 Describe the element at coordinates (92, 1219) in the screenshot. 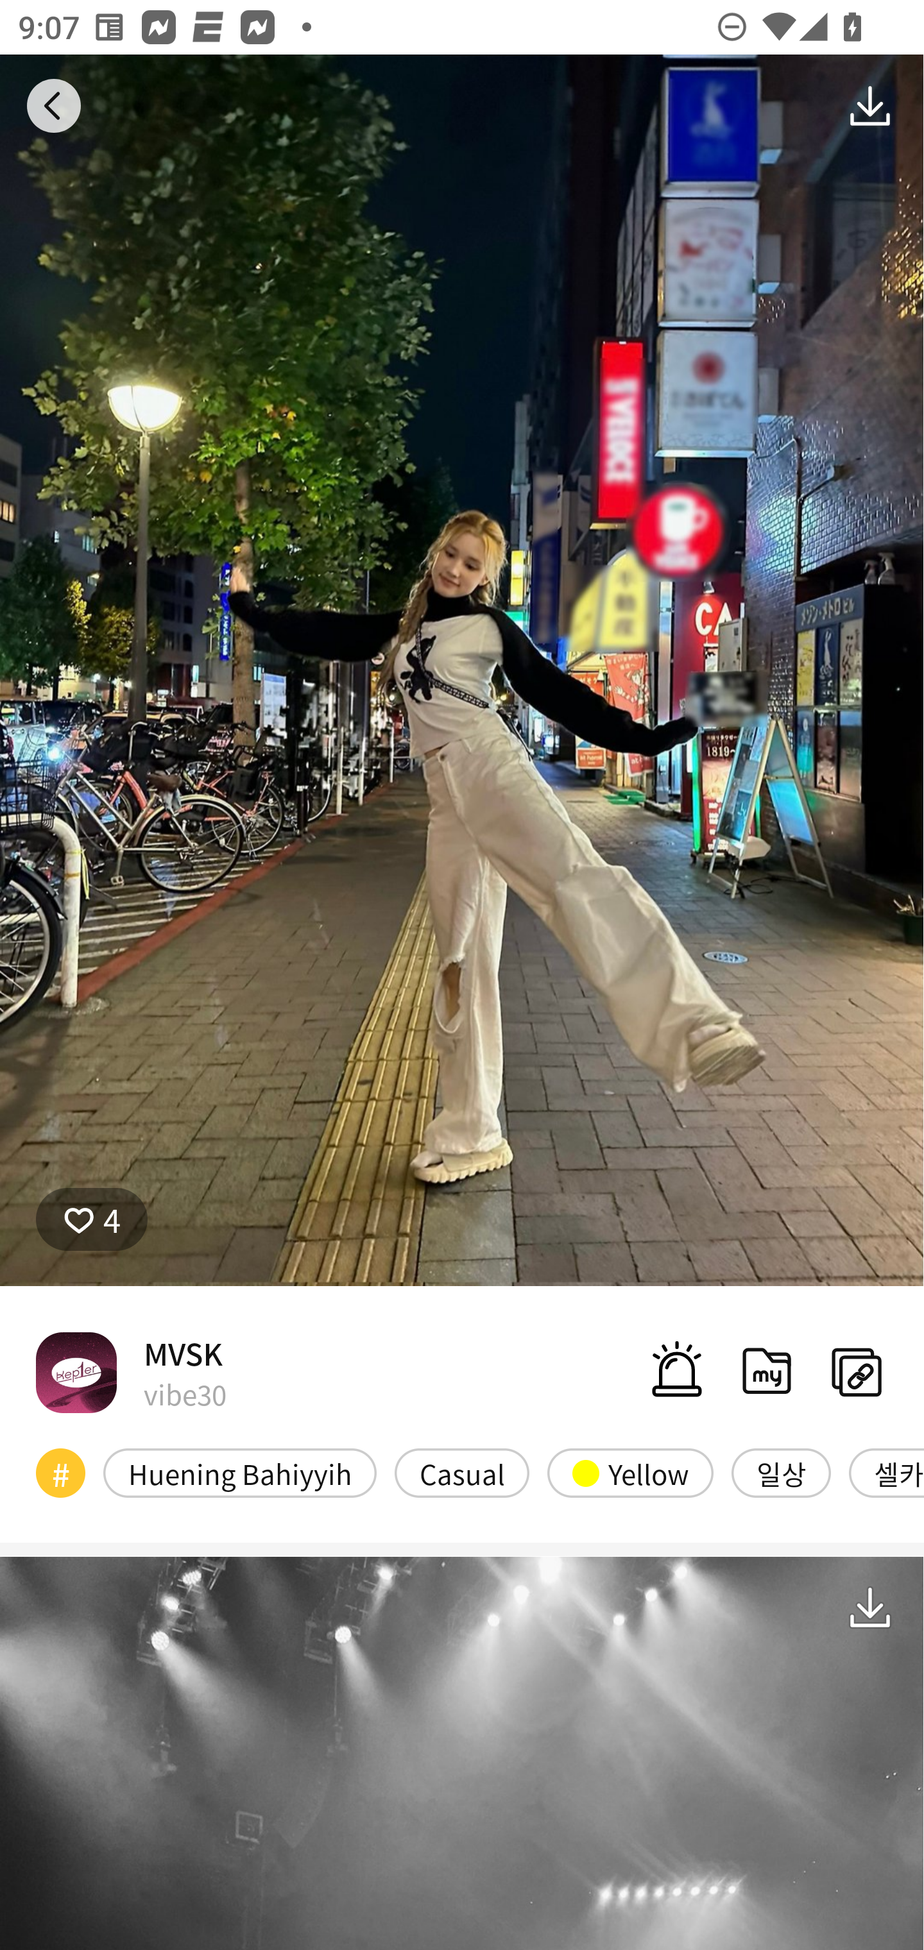

I see `4` at that location.